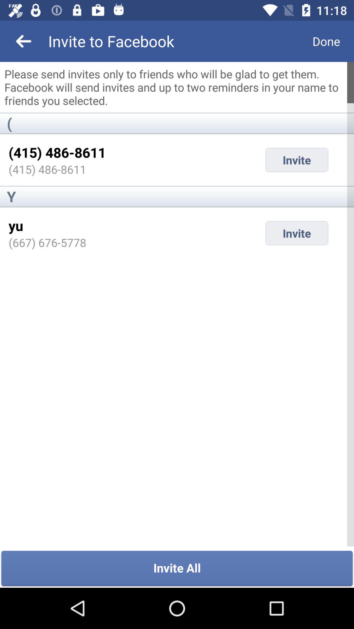 The image size is (354, 629). I want to click on turn off icon to the left of invite icon, so click(16, 225).